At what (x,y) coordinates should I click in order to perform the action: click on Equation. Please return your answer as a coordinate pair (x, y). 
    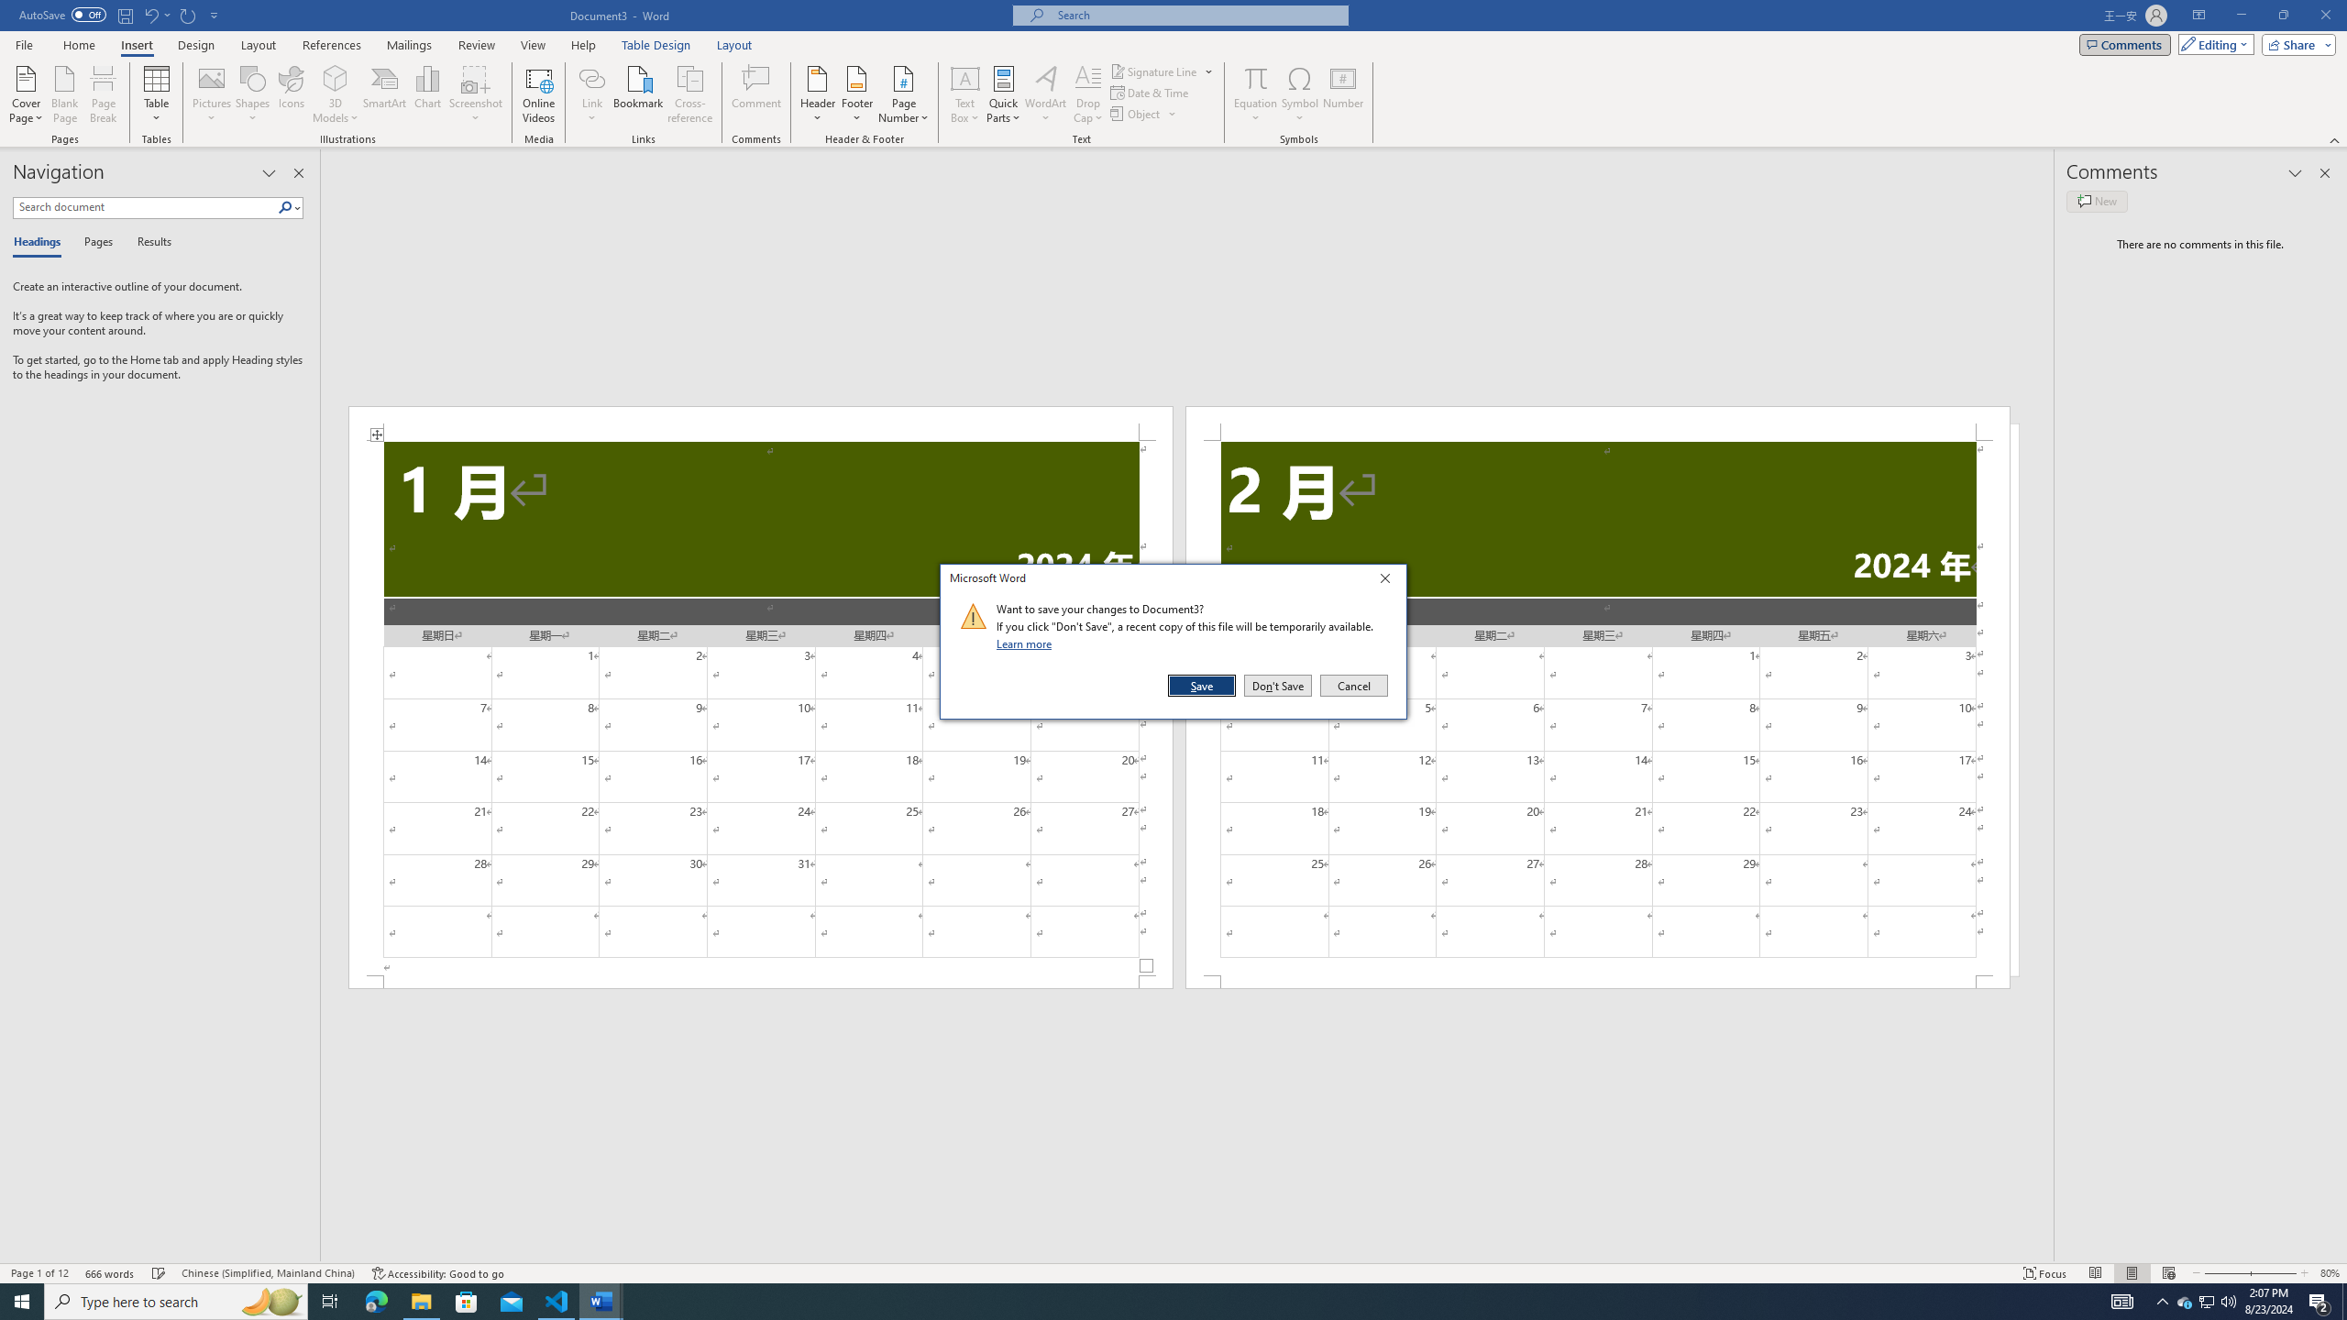
    Looking at the image, I should click on (1256, 78).